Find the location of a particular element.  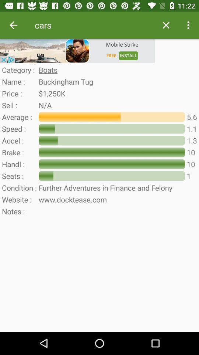

advertisement bar is located at coordinates (77, 51).